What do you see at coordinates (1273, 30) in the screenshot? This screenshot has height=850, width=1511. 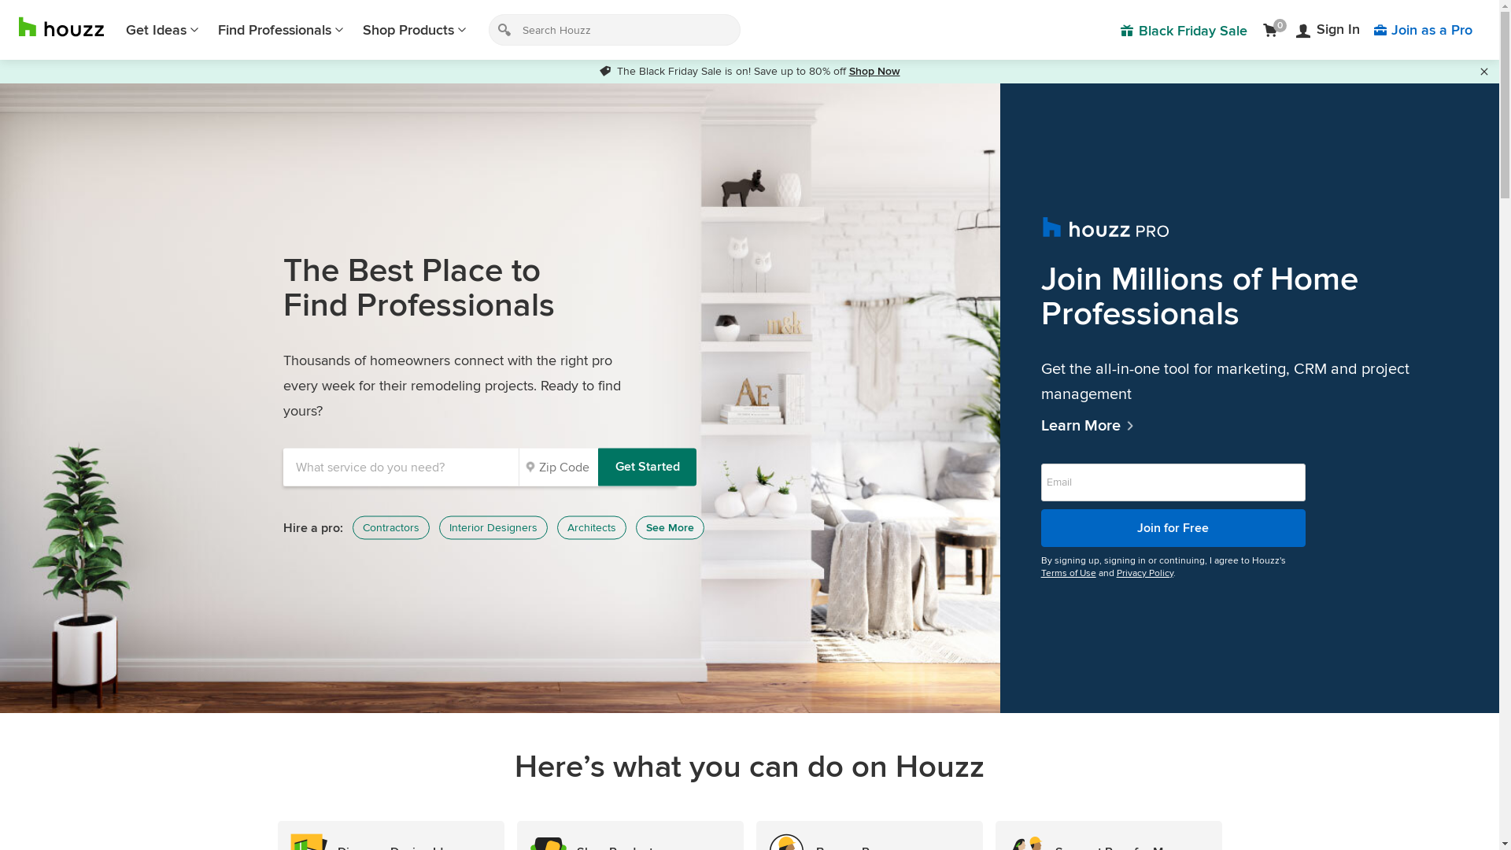 I see `0` at bounding box center [1273, 30].